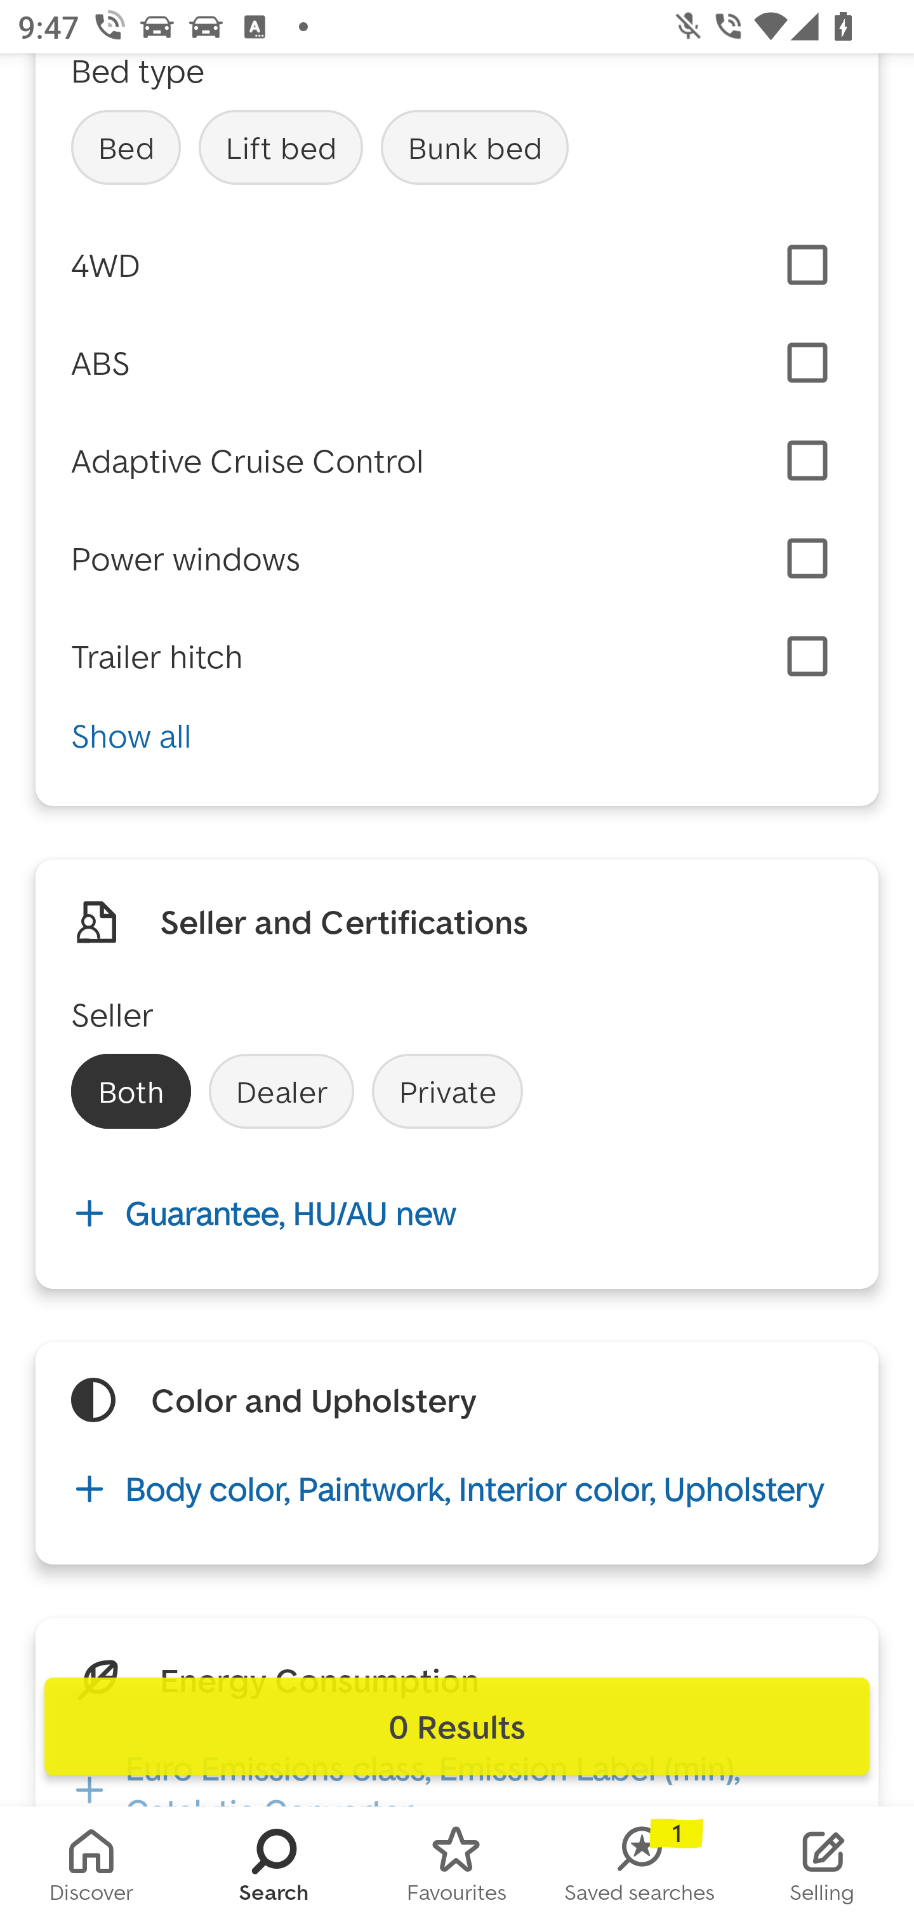  Describe the element at coordinates (475, 147) in the screenshot. I see `Bunk bed` at that location.